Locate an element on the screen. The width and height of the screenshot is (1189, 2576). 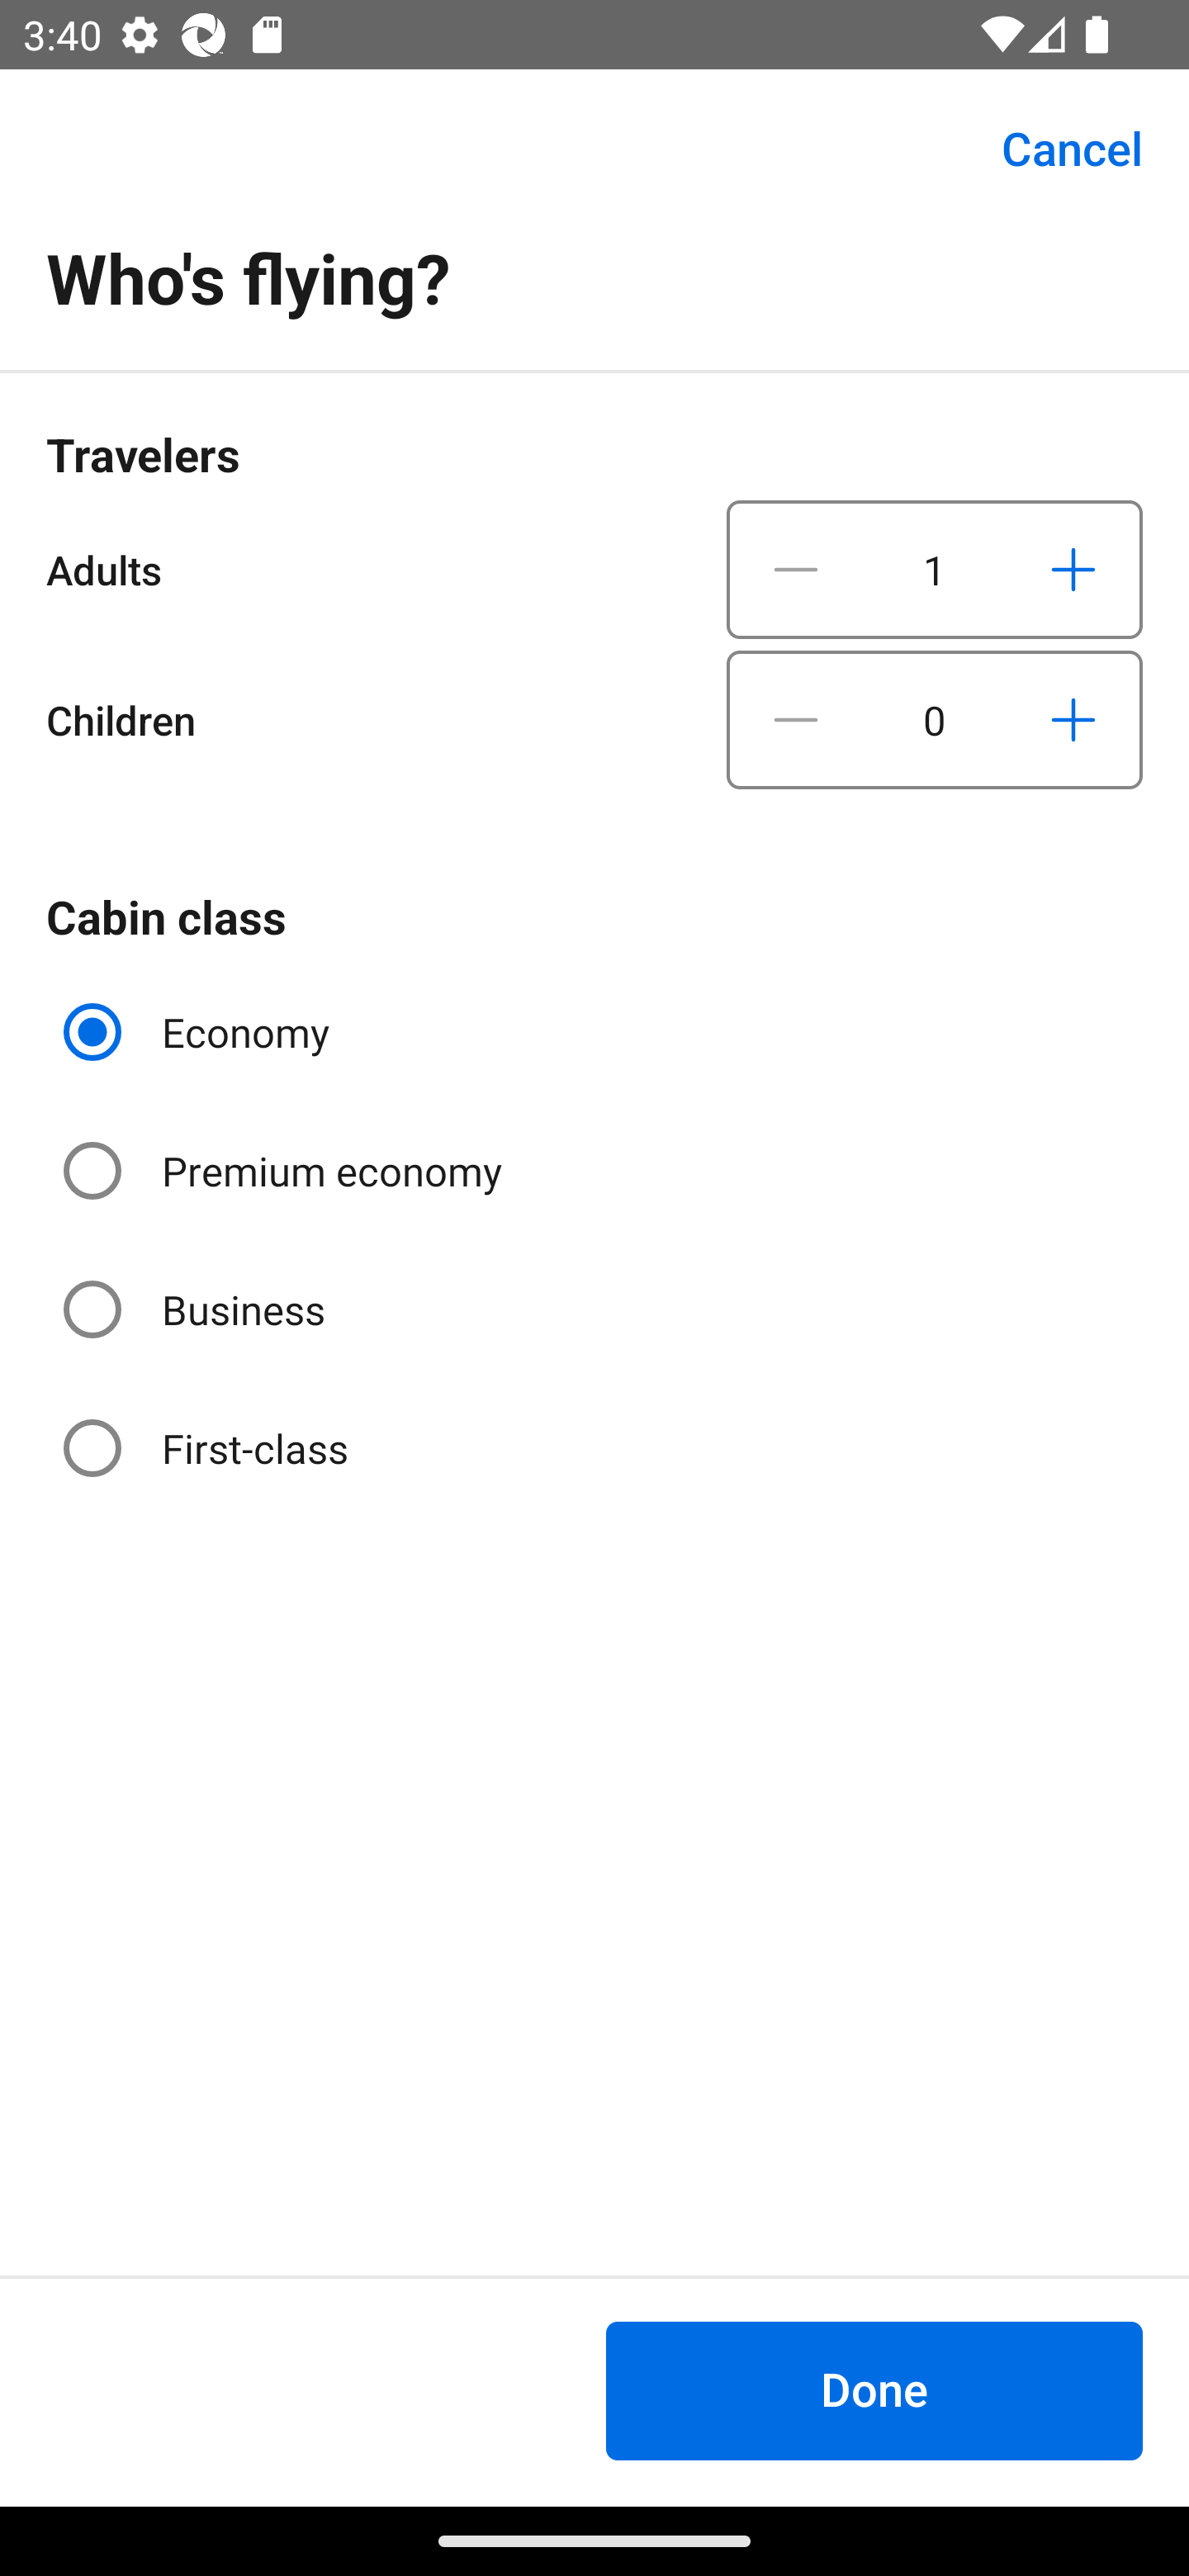
Business is located at coordinates (197, 1308).